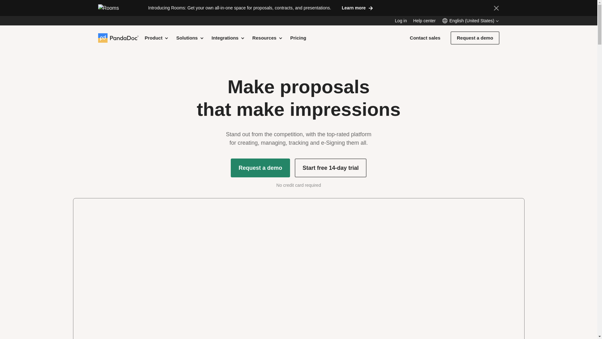 The height and width of the screenshot is (339, 602). Describe the element at coordinates (157, 38) in the screenshot. I see `Product` at that location.